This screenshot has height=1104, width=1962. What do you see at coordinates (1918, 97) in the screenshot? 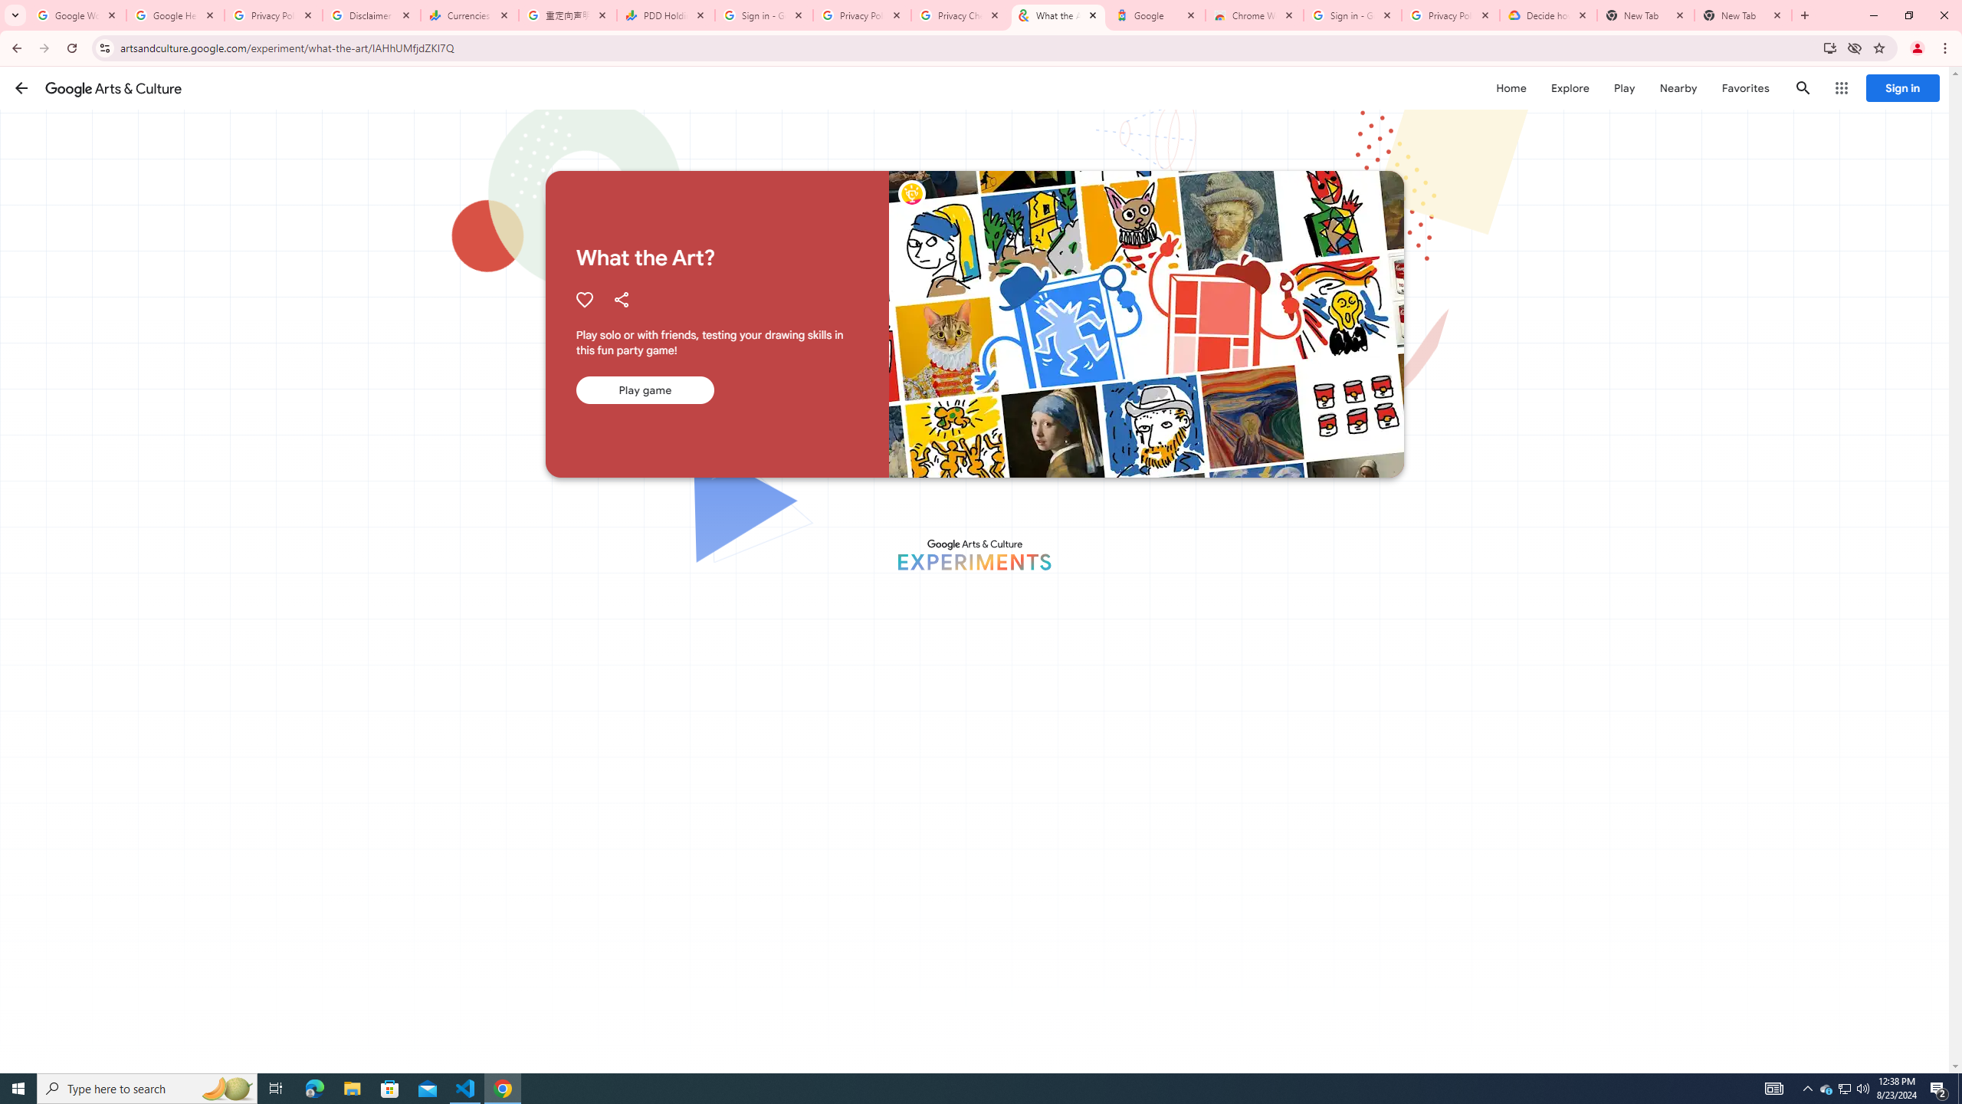
I see `Quit Game` at bounding box center [1918, 97].